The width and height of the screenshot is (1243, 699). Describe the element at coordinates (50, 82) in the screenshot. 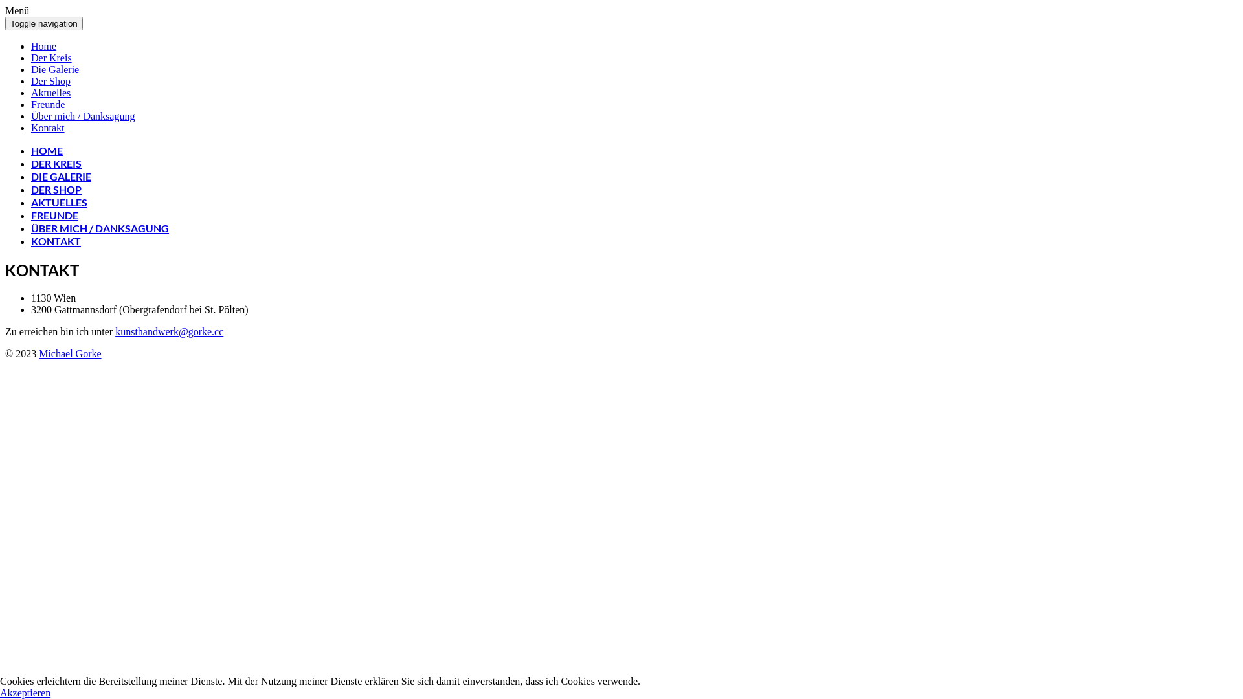

I see `Der Shop` at that location.